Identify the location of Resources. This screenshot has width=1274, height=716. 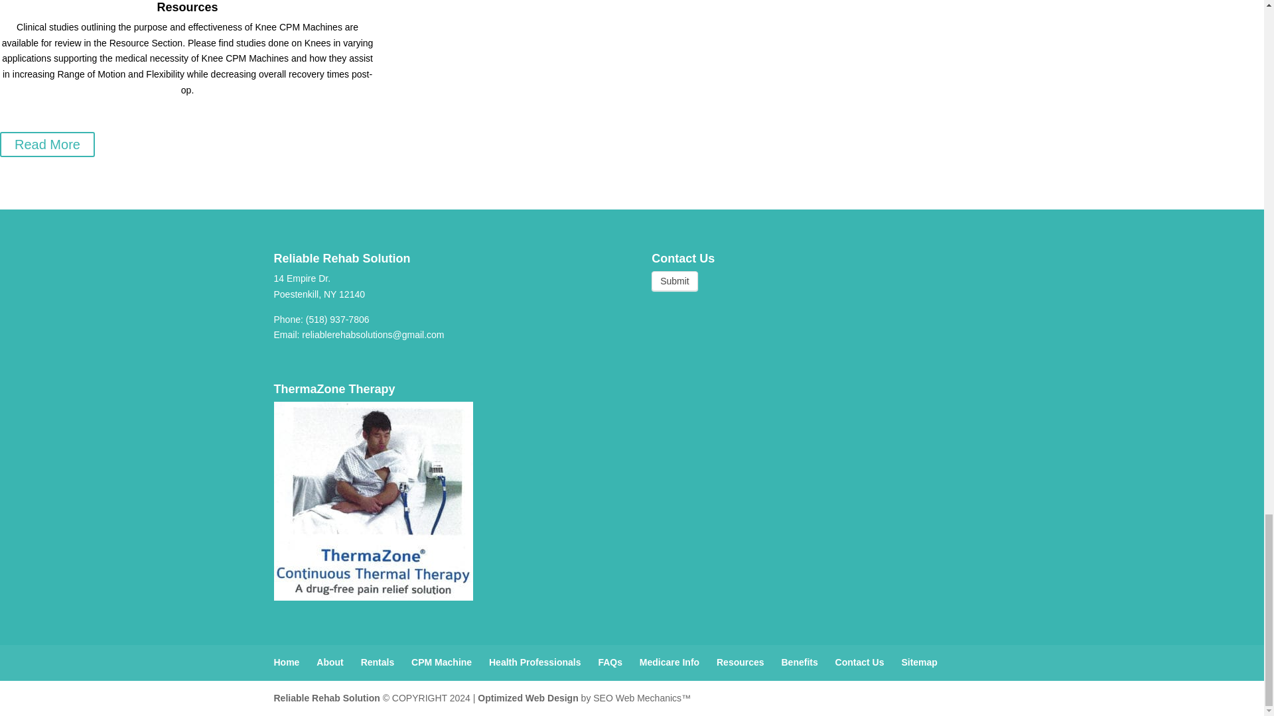
(187, 7).